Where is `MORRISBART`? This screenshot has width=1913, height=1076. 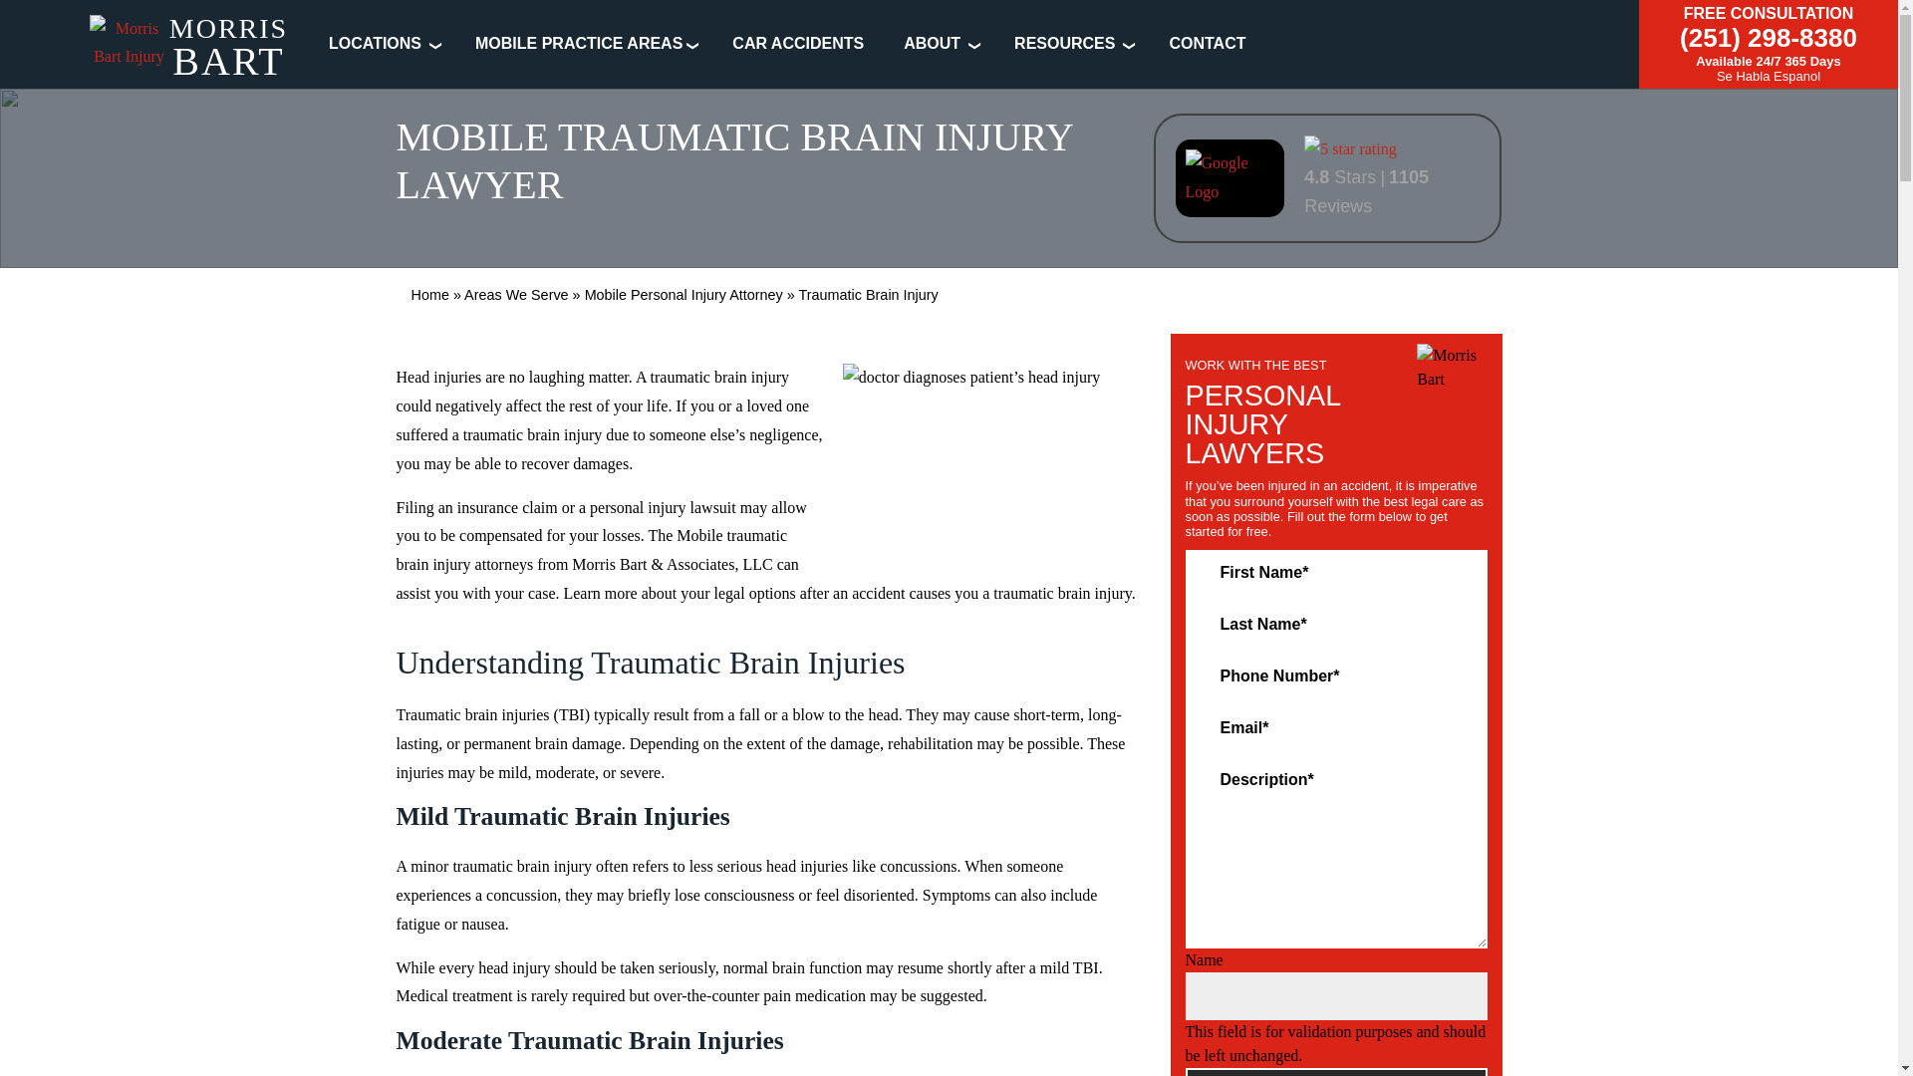
MORRISBART is located at coordinates (189, 50).